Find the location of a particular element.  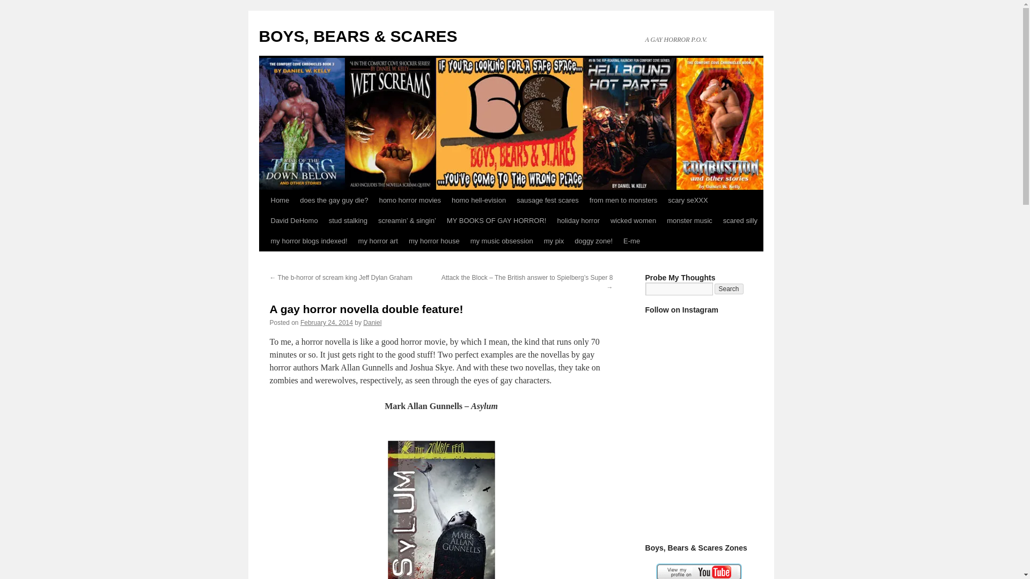

my horror blogs indexed! is located at coordinates (308, 241).